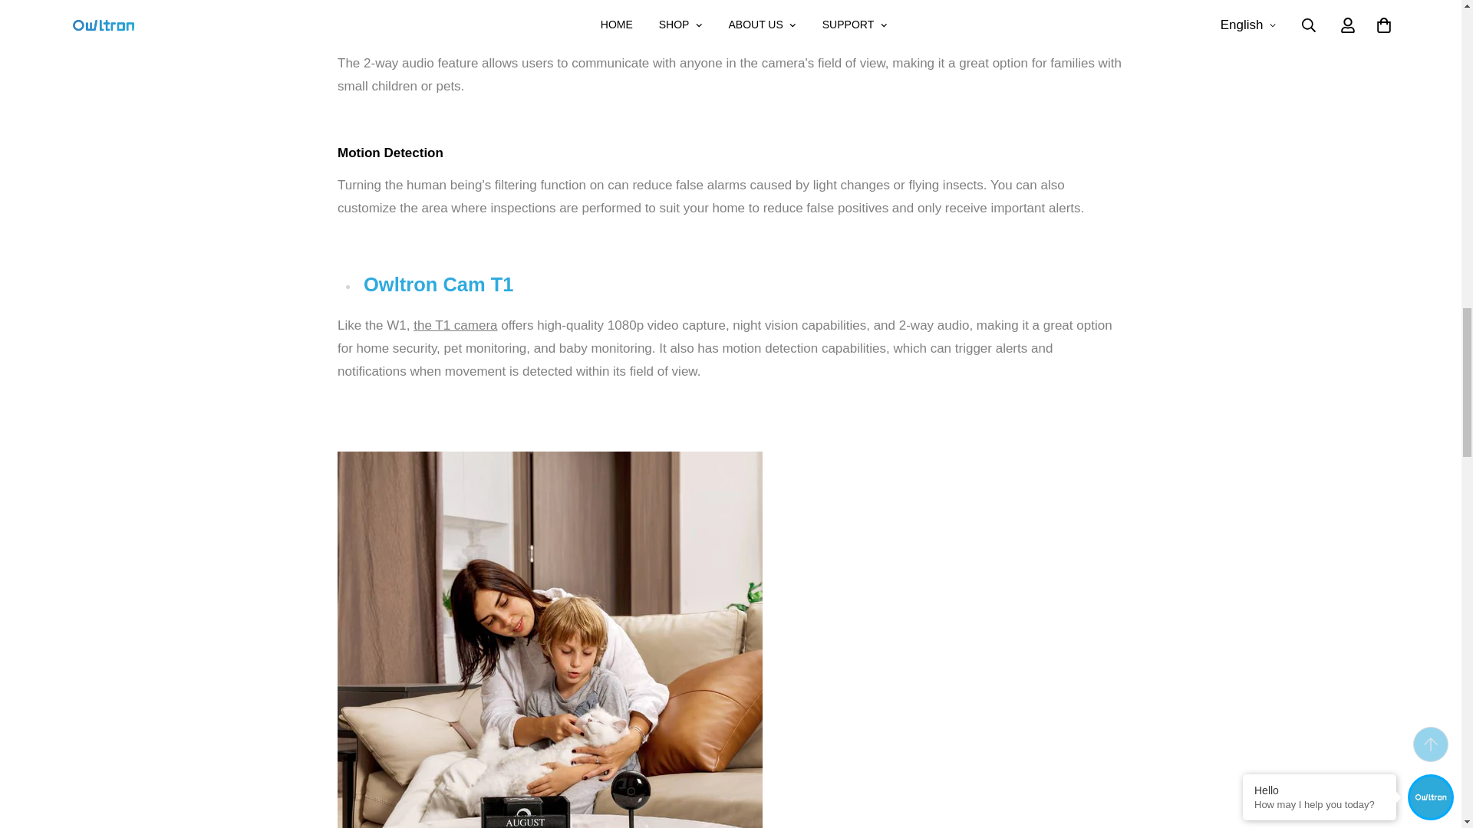  I want to click on Owltron Cam T1 for Canada, so click(456, 325).